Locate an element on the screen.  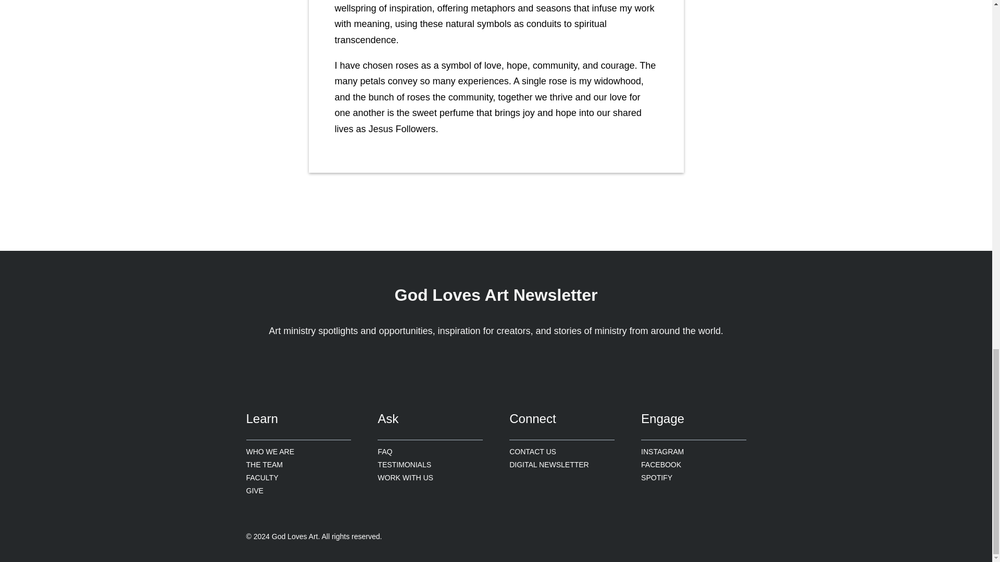
THE TEAM is located at coordinates (265, 465).